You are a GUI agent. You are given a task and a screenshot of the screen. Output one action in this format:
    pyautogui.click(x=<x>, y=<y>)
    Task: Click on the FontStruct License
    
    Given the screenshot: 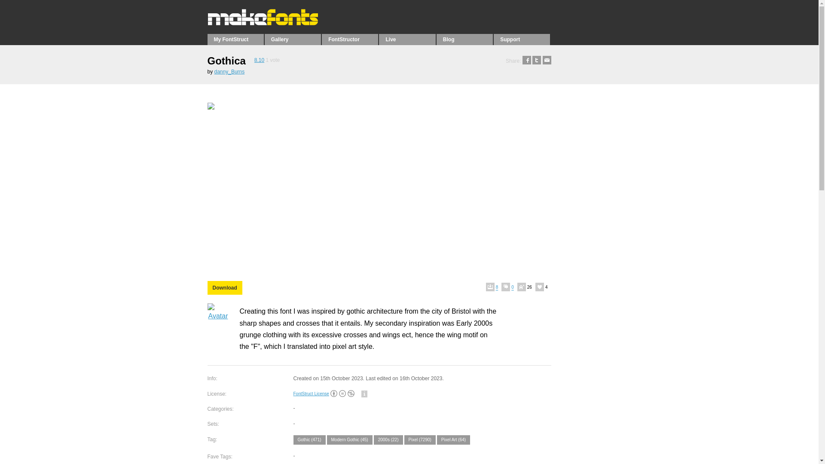 What is the action you would take?
    pyautogui.click(x=310, y=394)
    